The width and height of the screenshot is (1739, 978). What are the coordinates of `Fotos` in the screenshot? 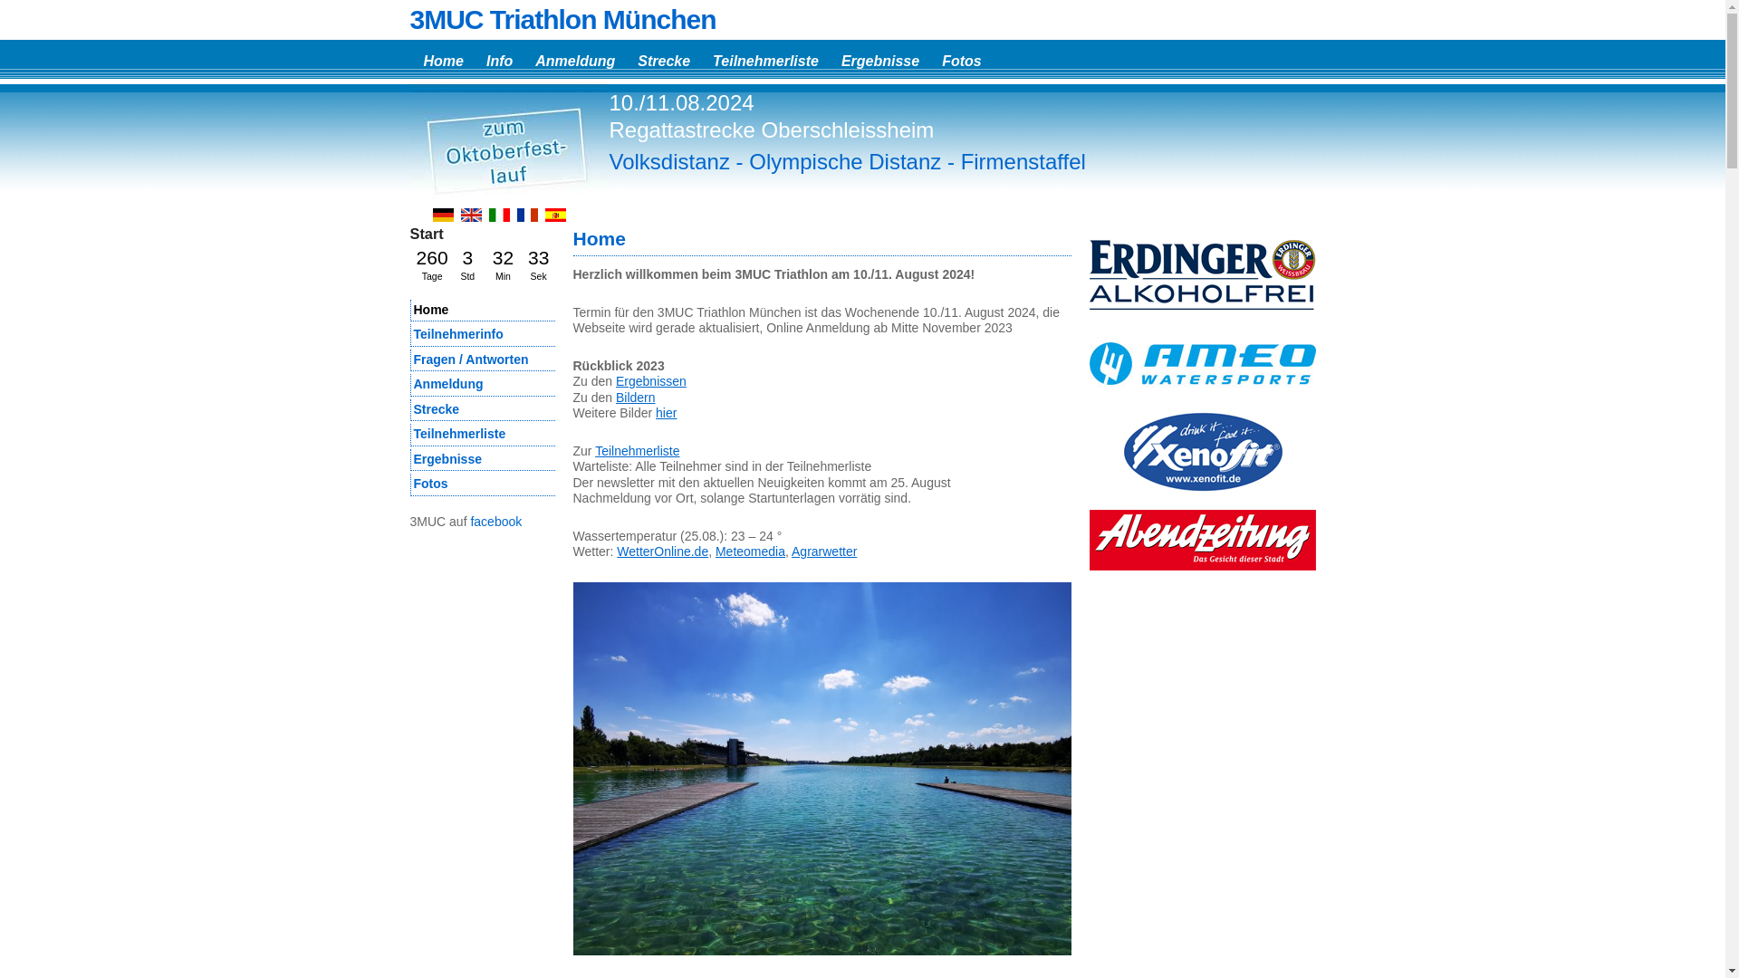 It's located at (960, 58).